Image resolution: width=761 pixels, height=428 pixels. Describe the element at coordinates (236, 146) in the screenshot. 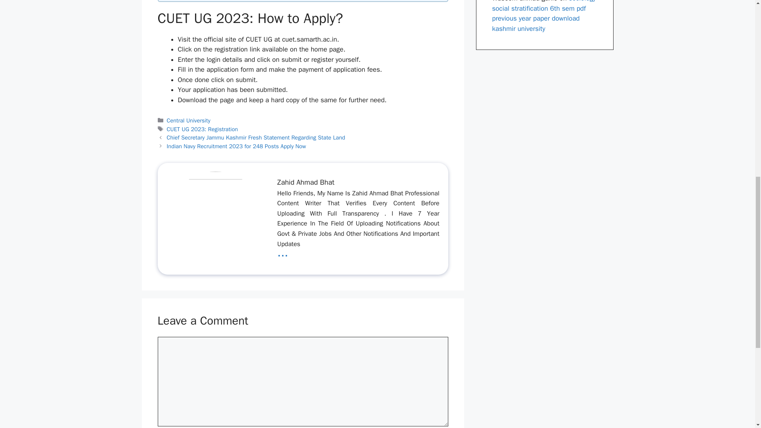

I see `Indian Navy Recruitment 2023 for 248 Posts Apply Now` at that location.